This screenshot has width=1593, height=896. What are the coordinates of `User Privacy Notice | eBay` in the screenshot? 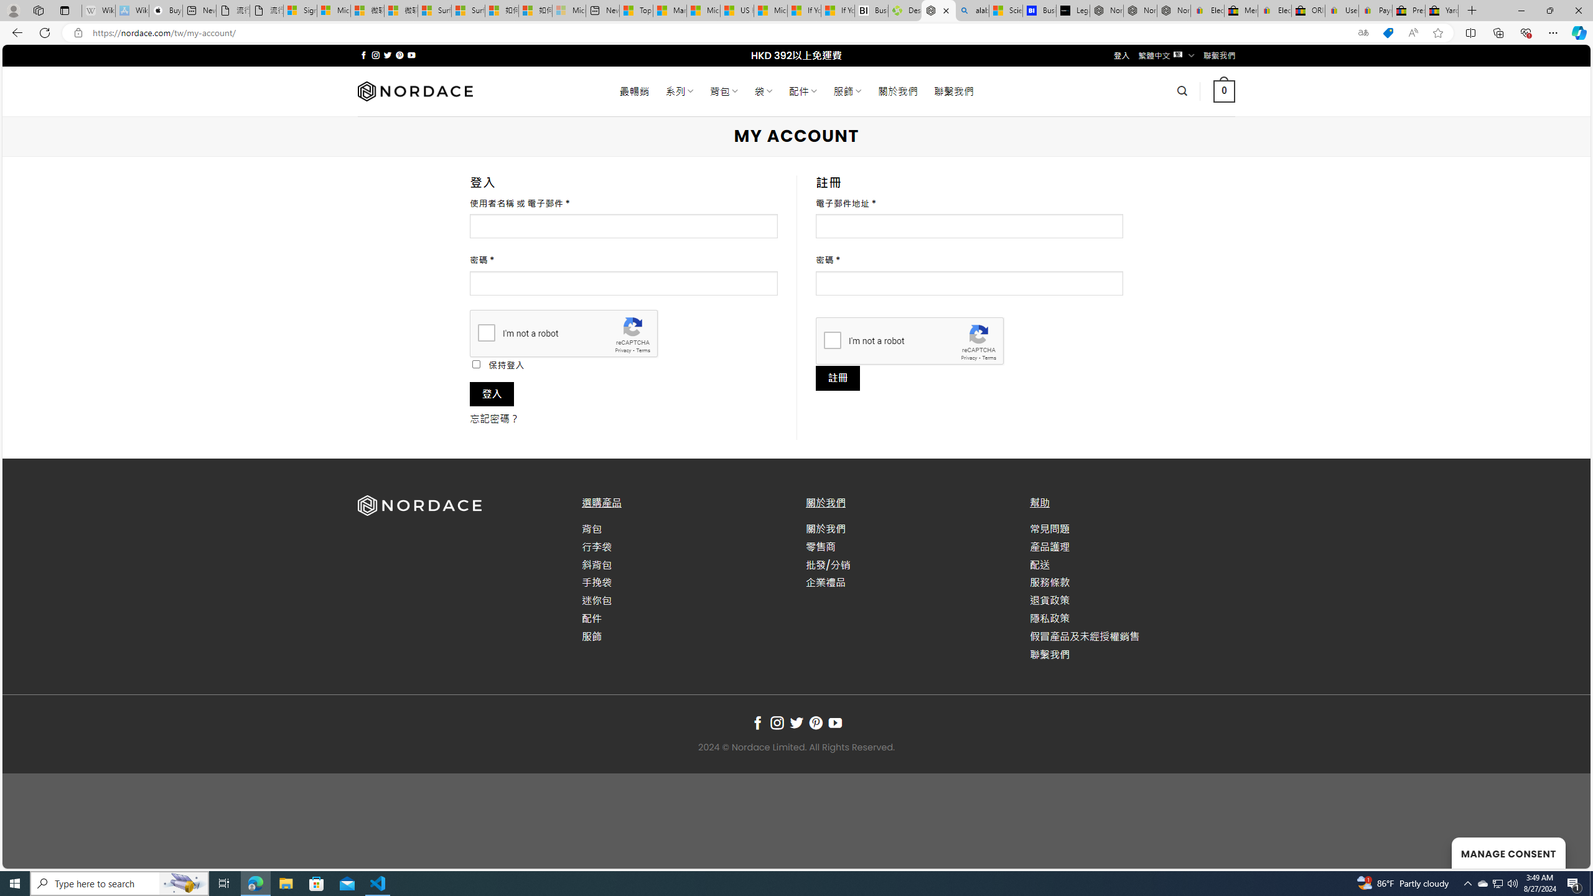 It's located at (1342, 11).